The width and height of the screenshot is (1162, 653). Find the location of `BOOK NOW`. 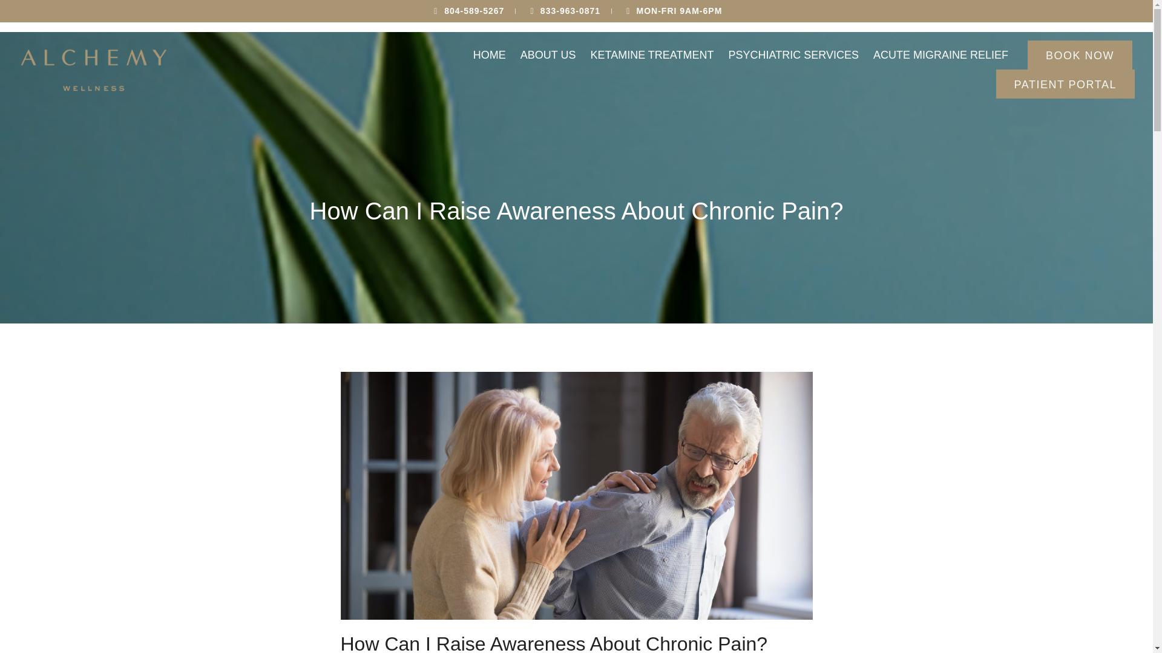

BOOK NOW is located at coordinates (1080, 54).